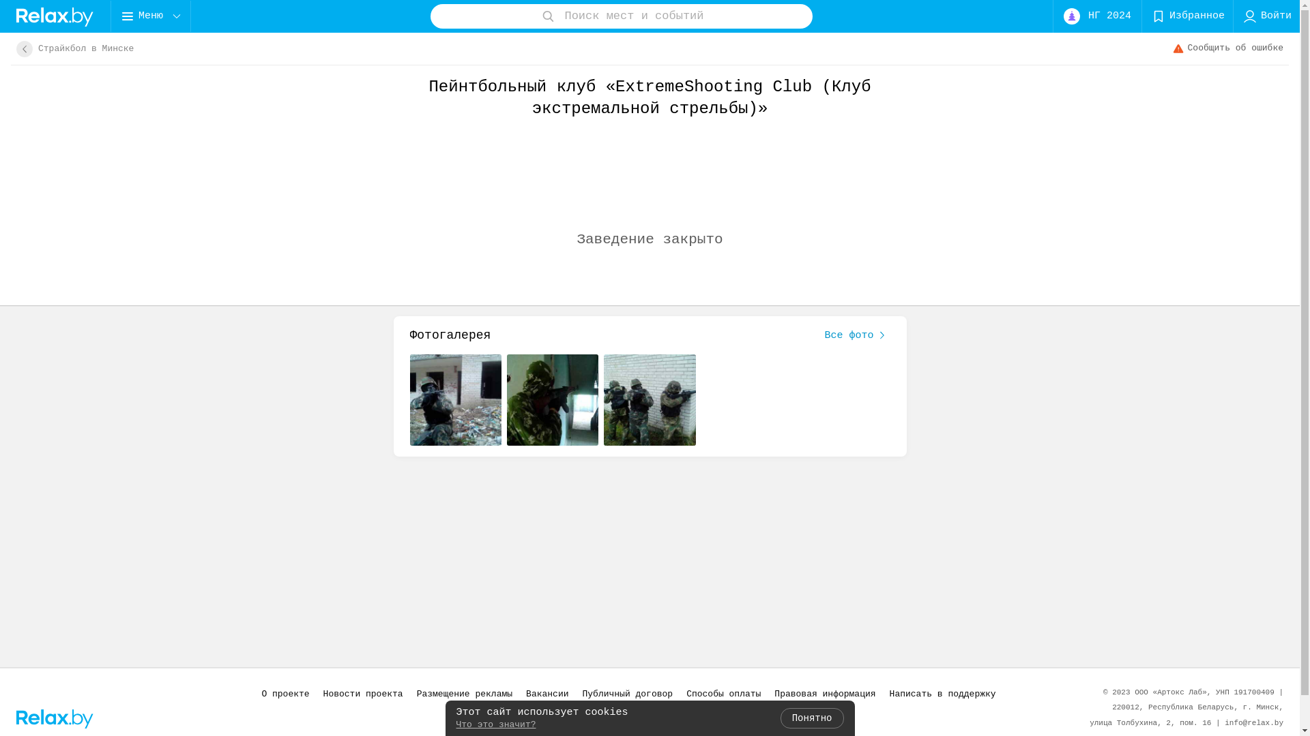 Image resolution: width=1310 pixels, height=736 pixels. I want to click on facebook, so click(151, 718).